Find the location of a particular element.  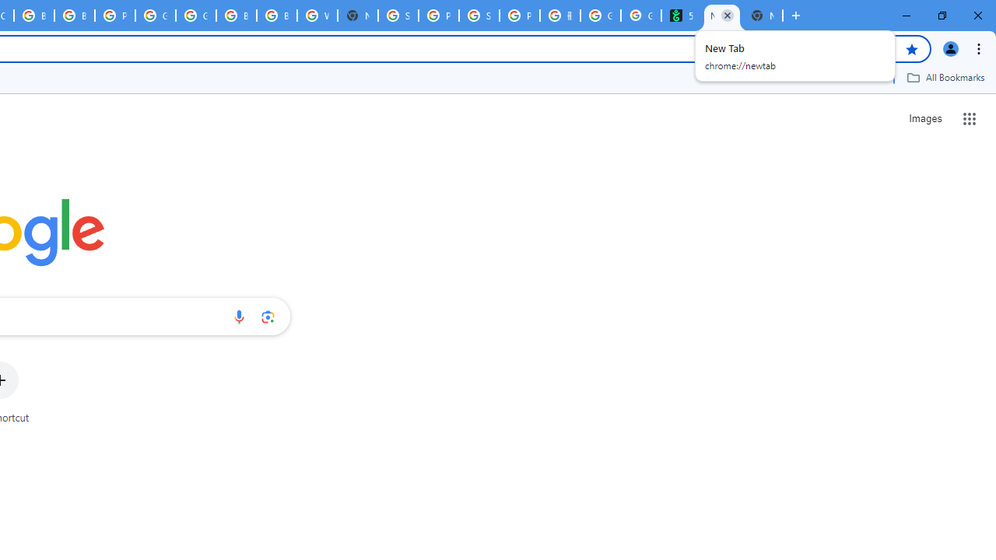

New Tab is located at coordinates (763, 16).